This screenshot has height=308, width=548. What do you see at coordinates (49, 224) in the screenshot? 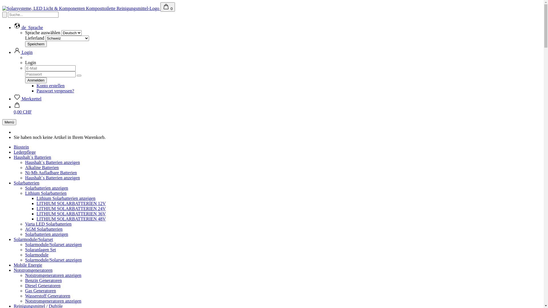
I see `Varta LED Solarbatterien` at bounding box center [49, 224].